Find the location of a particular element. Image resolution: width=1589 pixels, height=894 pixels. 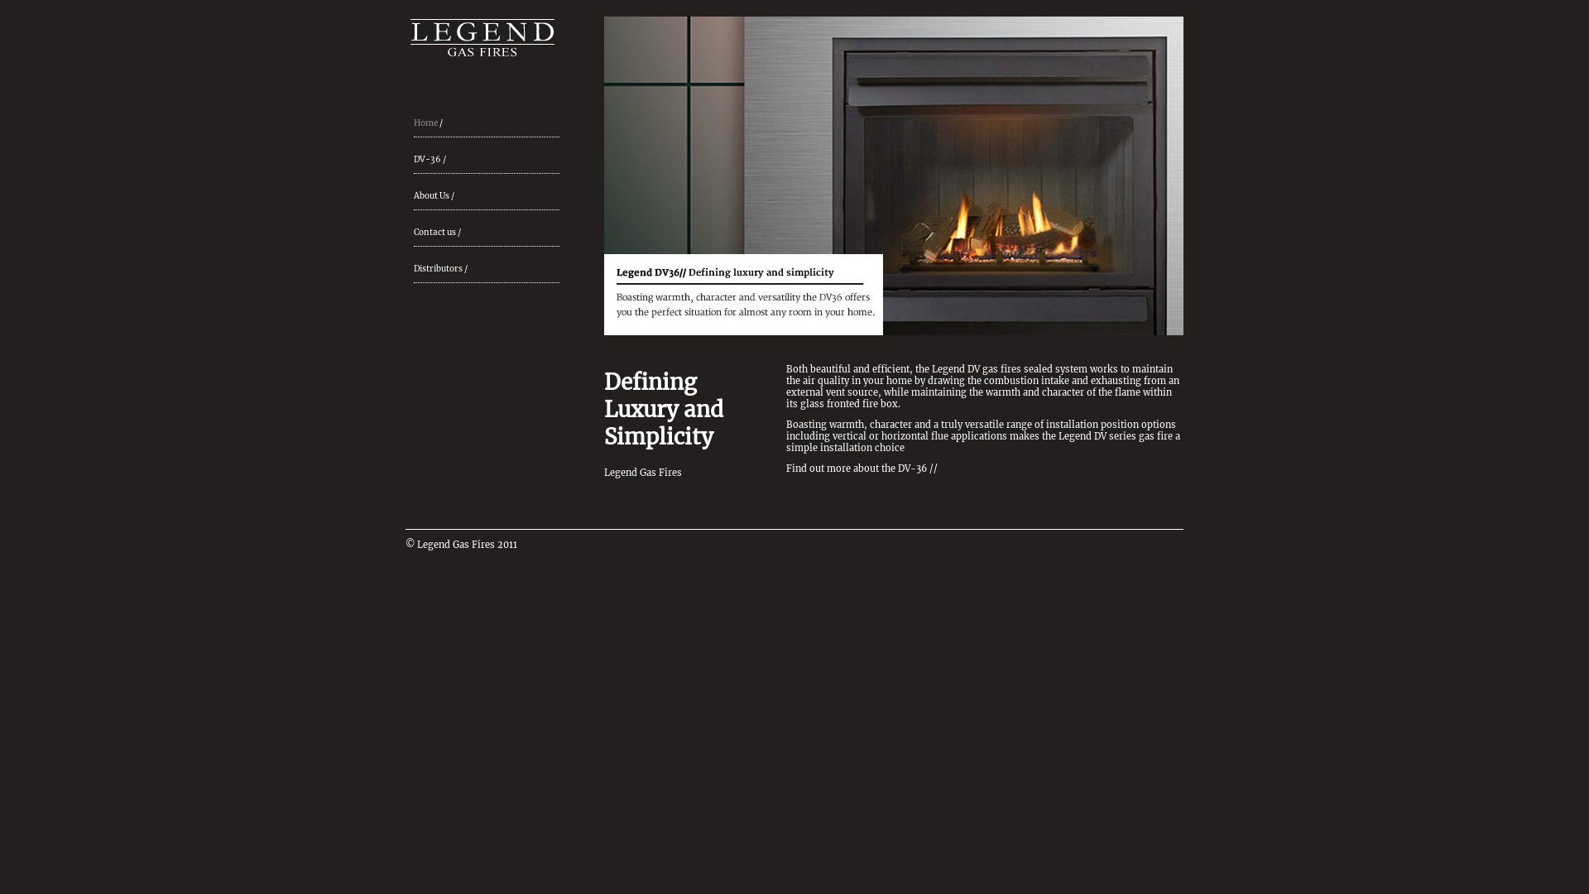

Contact us is located at coordinates (435, 232).